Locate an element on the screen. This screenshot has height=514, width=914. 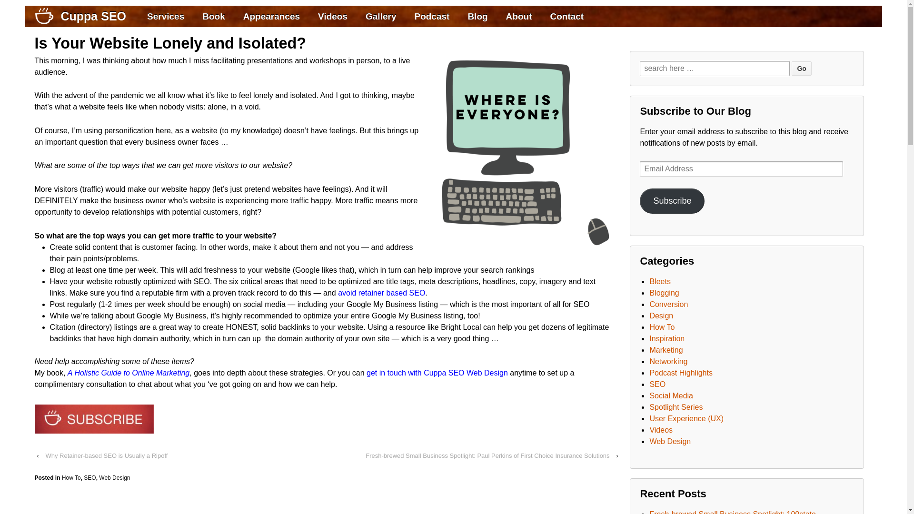
Blogging is located at coordinates (664, 293).